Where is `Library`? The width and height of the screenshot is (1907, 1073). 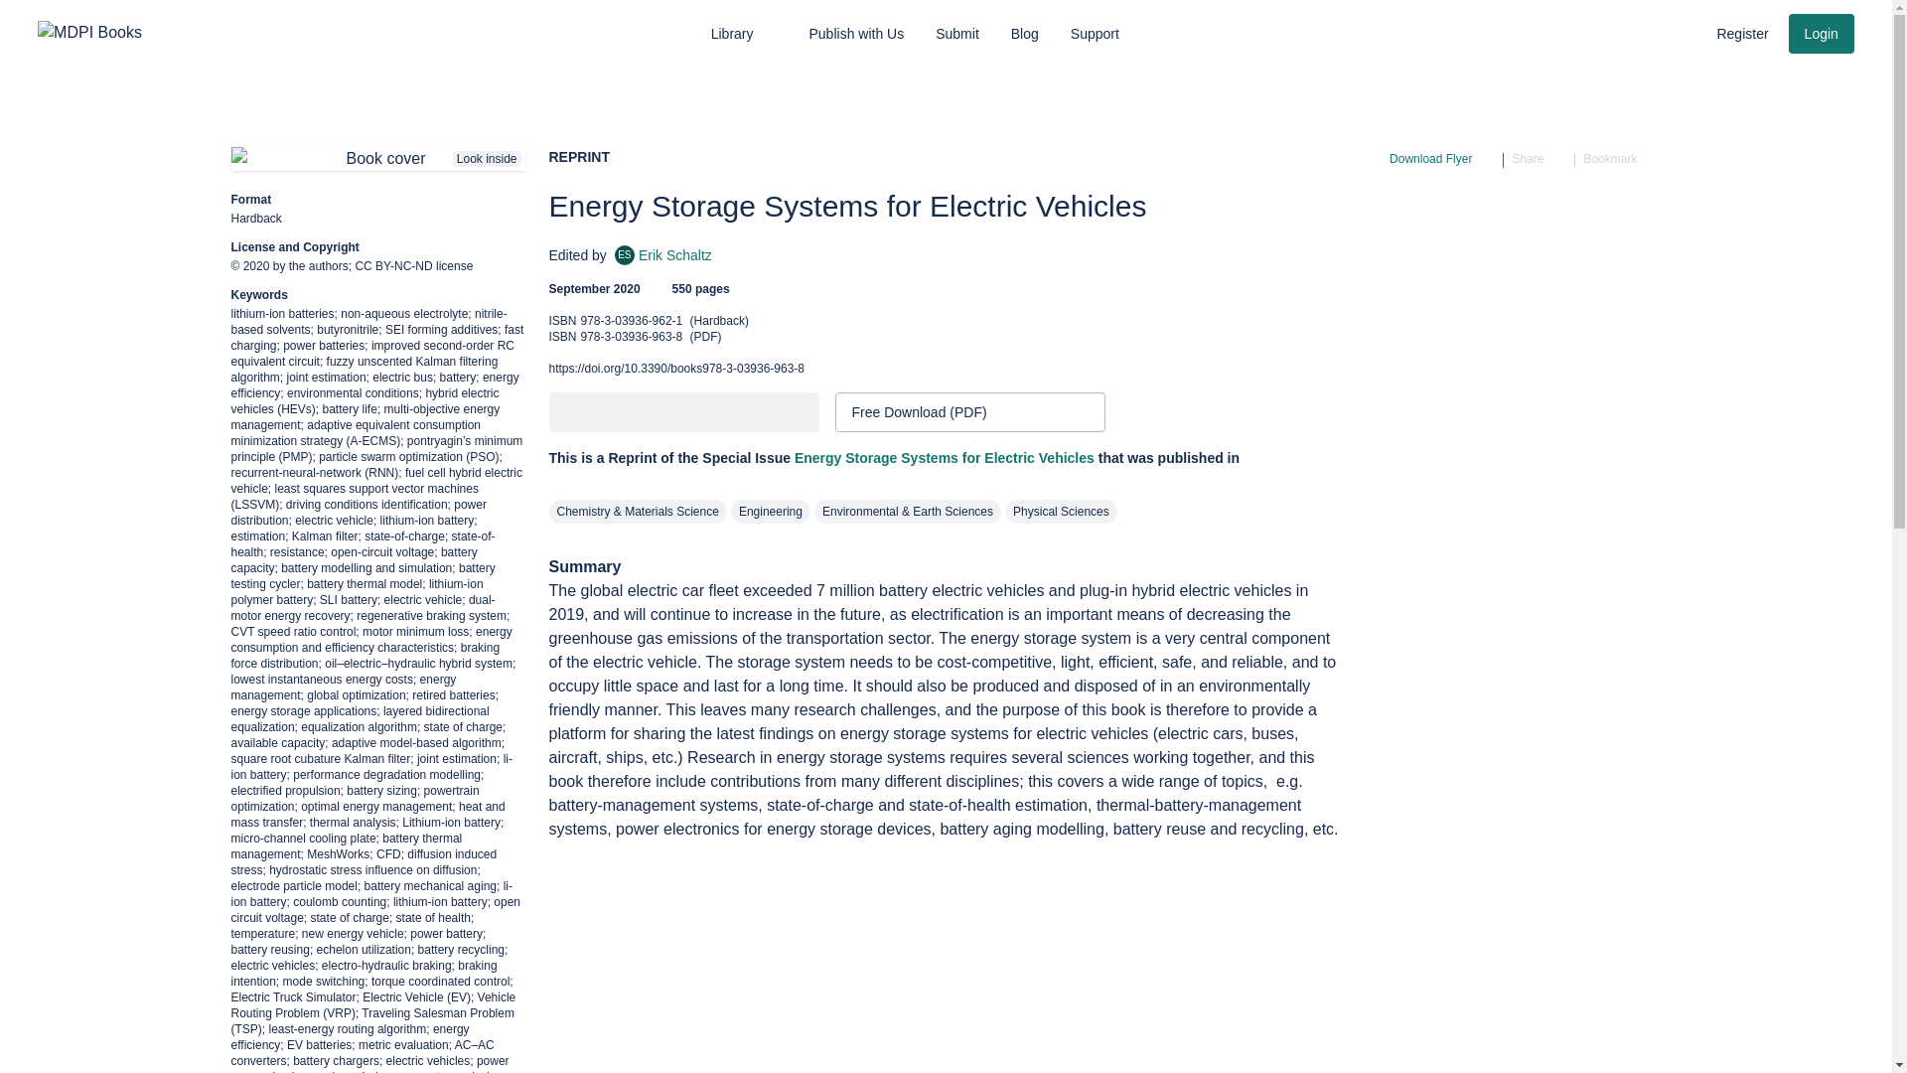 Library is located at coordinates (377, 158).